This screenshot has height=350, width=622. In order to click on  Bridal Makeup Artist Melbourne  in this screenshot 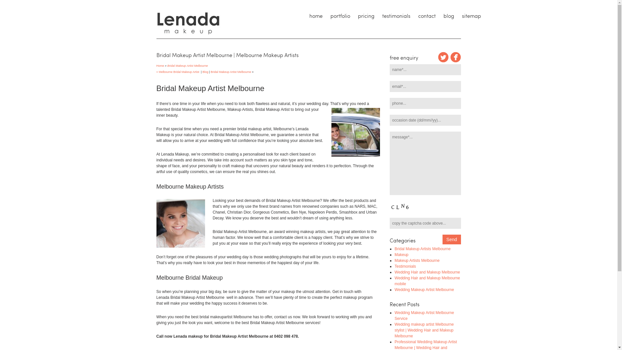, I will do `click(188, 66)`.